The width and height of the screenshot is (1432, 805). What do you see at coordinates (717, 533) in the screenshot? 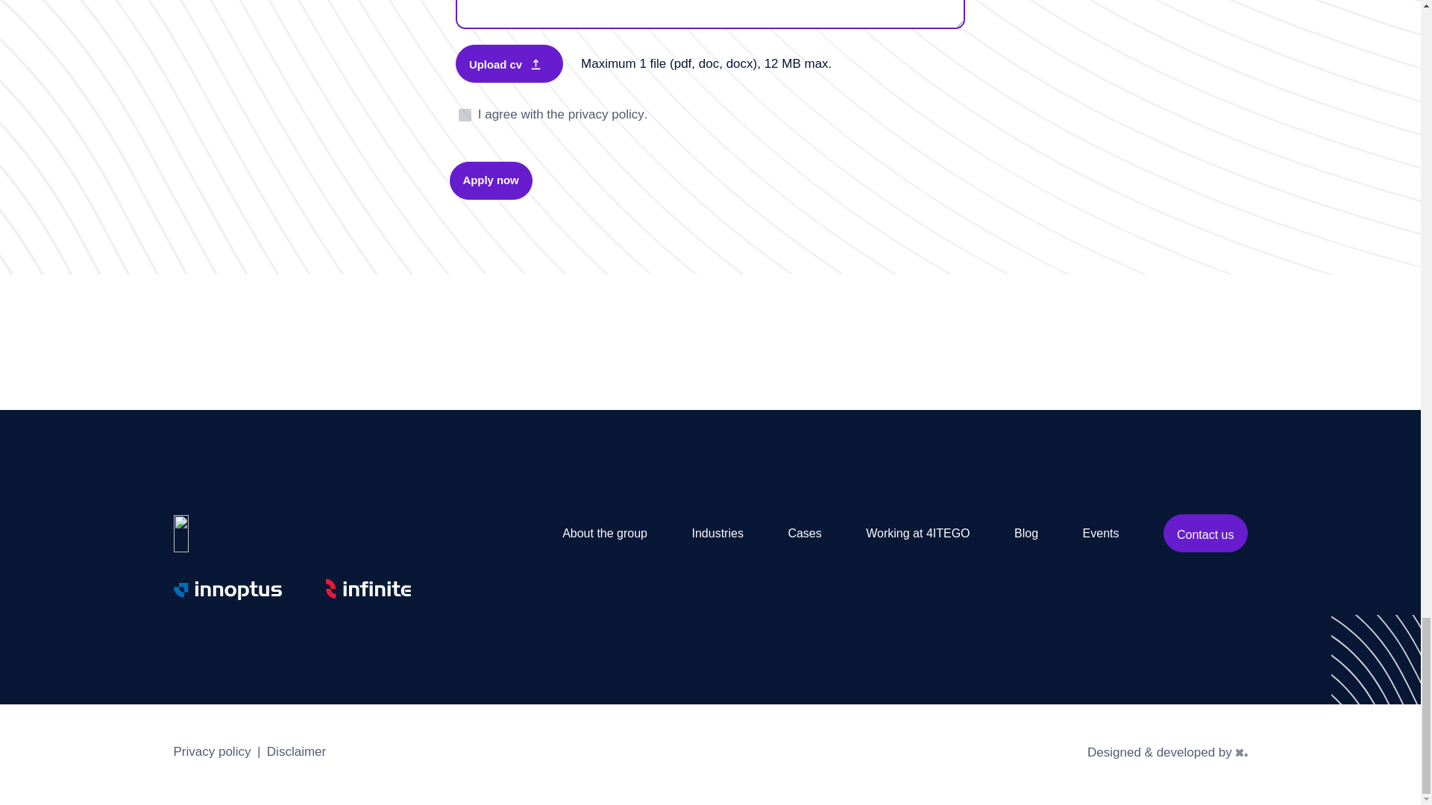
I see `Industries` at bounding box center [717, 533].